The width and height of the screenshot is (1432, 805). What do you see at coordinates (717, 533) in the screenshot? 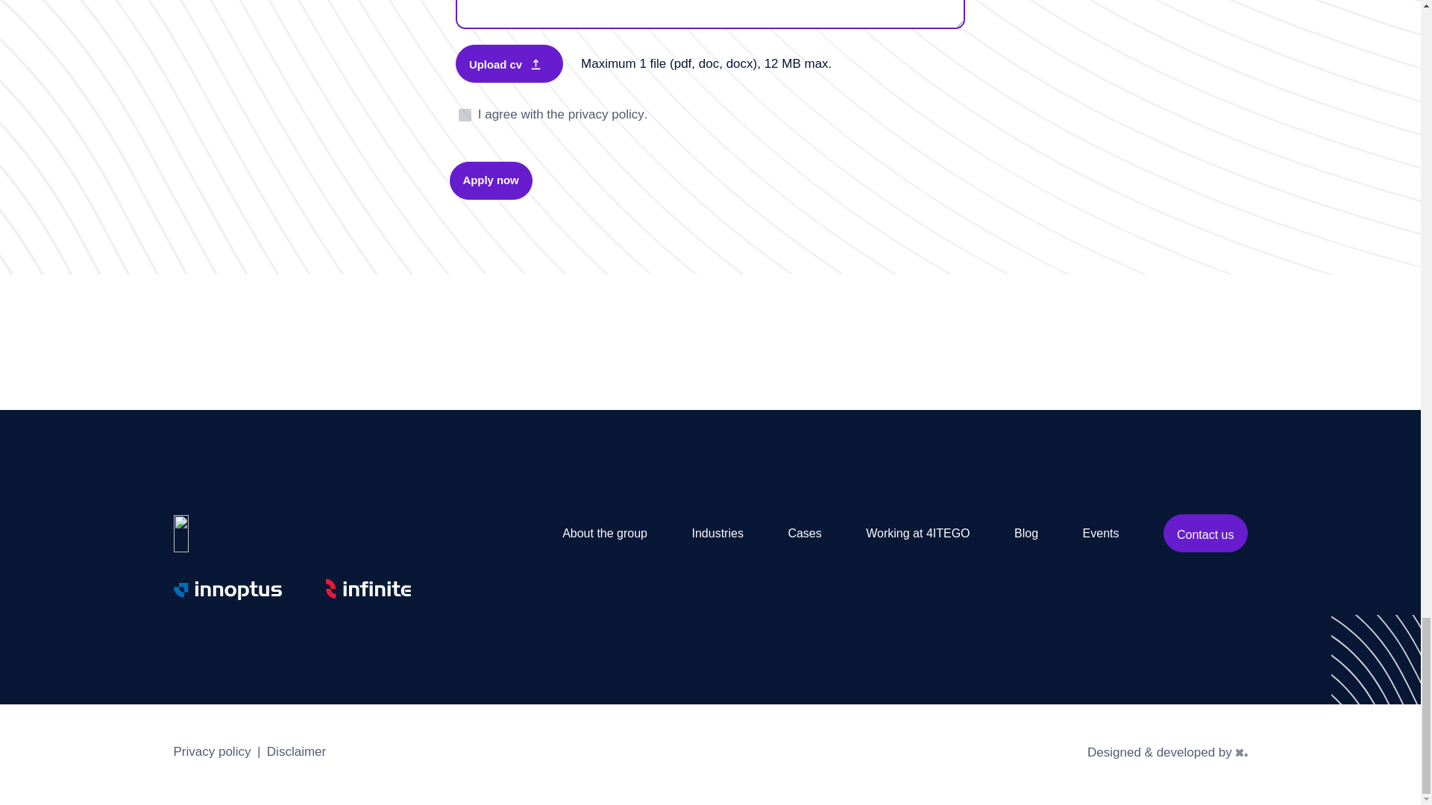
I see `Industries` at bounding box center [717, 533].